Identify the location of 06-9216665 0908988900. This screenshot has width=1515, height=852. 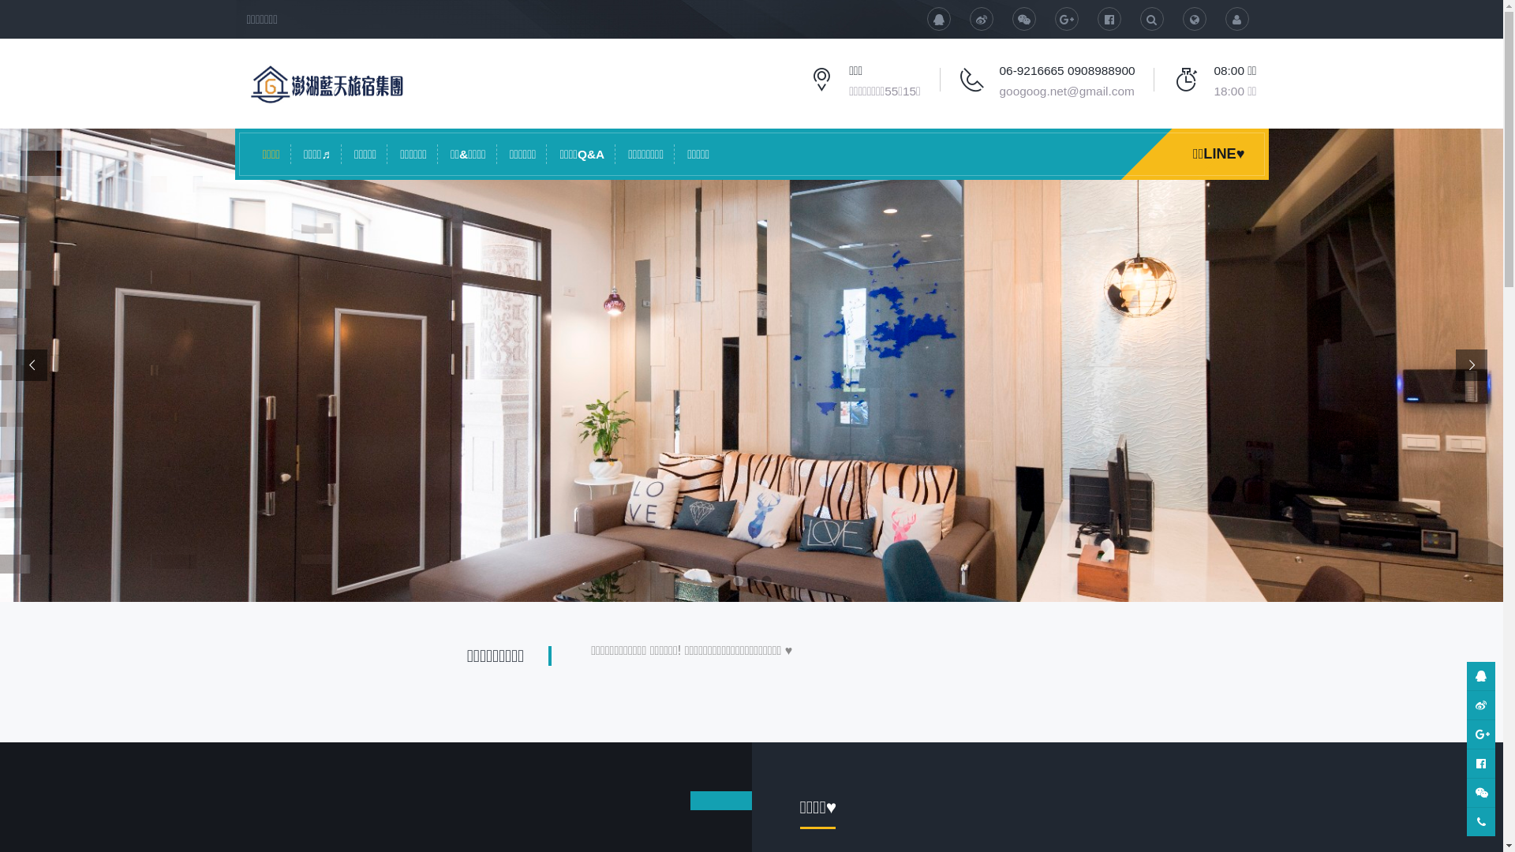
(1068, 71).